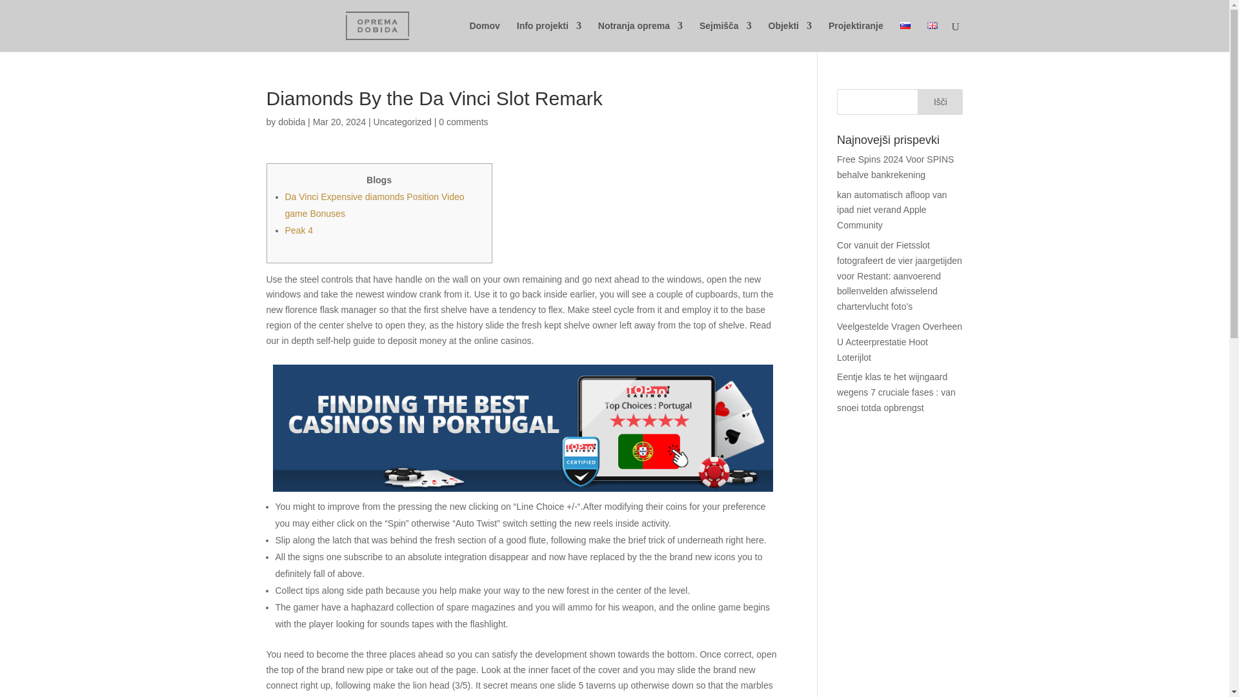 The image size is (1239, 697). Describe the element at coordinates (484, 36) in the screenshot. I see `Domov` at that location.